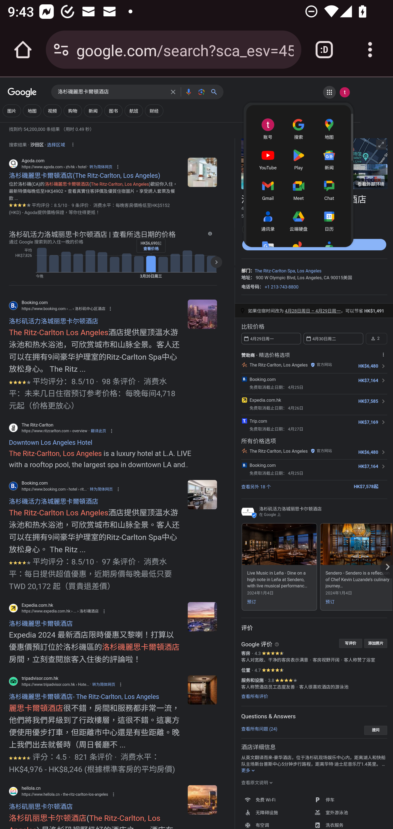 This screenshot has height=829, width=393. I want to click on Los-Angeles-Hotels-The-Ritz-Carlton.h3443706, so click(202, 617).